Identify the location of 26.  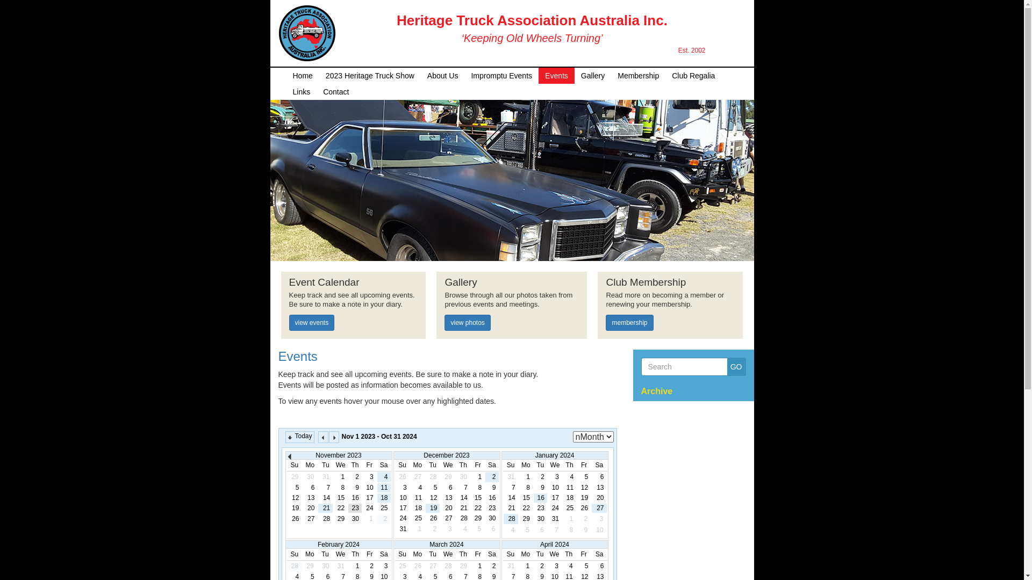
(295, 519).